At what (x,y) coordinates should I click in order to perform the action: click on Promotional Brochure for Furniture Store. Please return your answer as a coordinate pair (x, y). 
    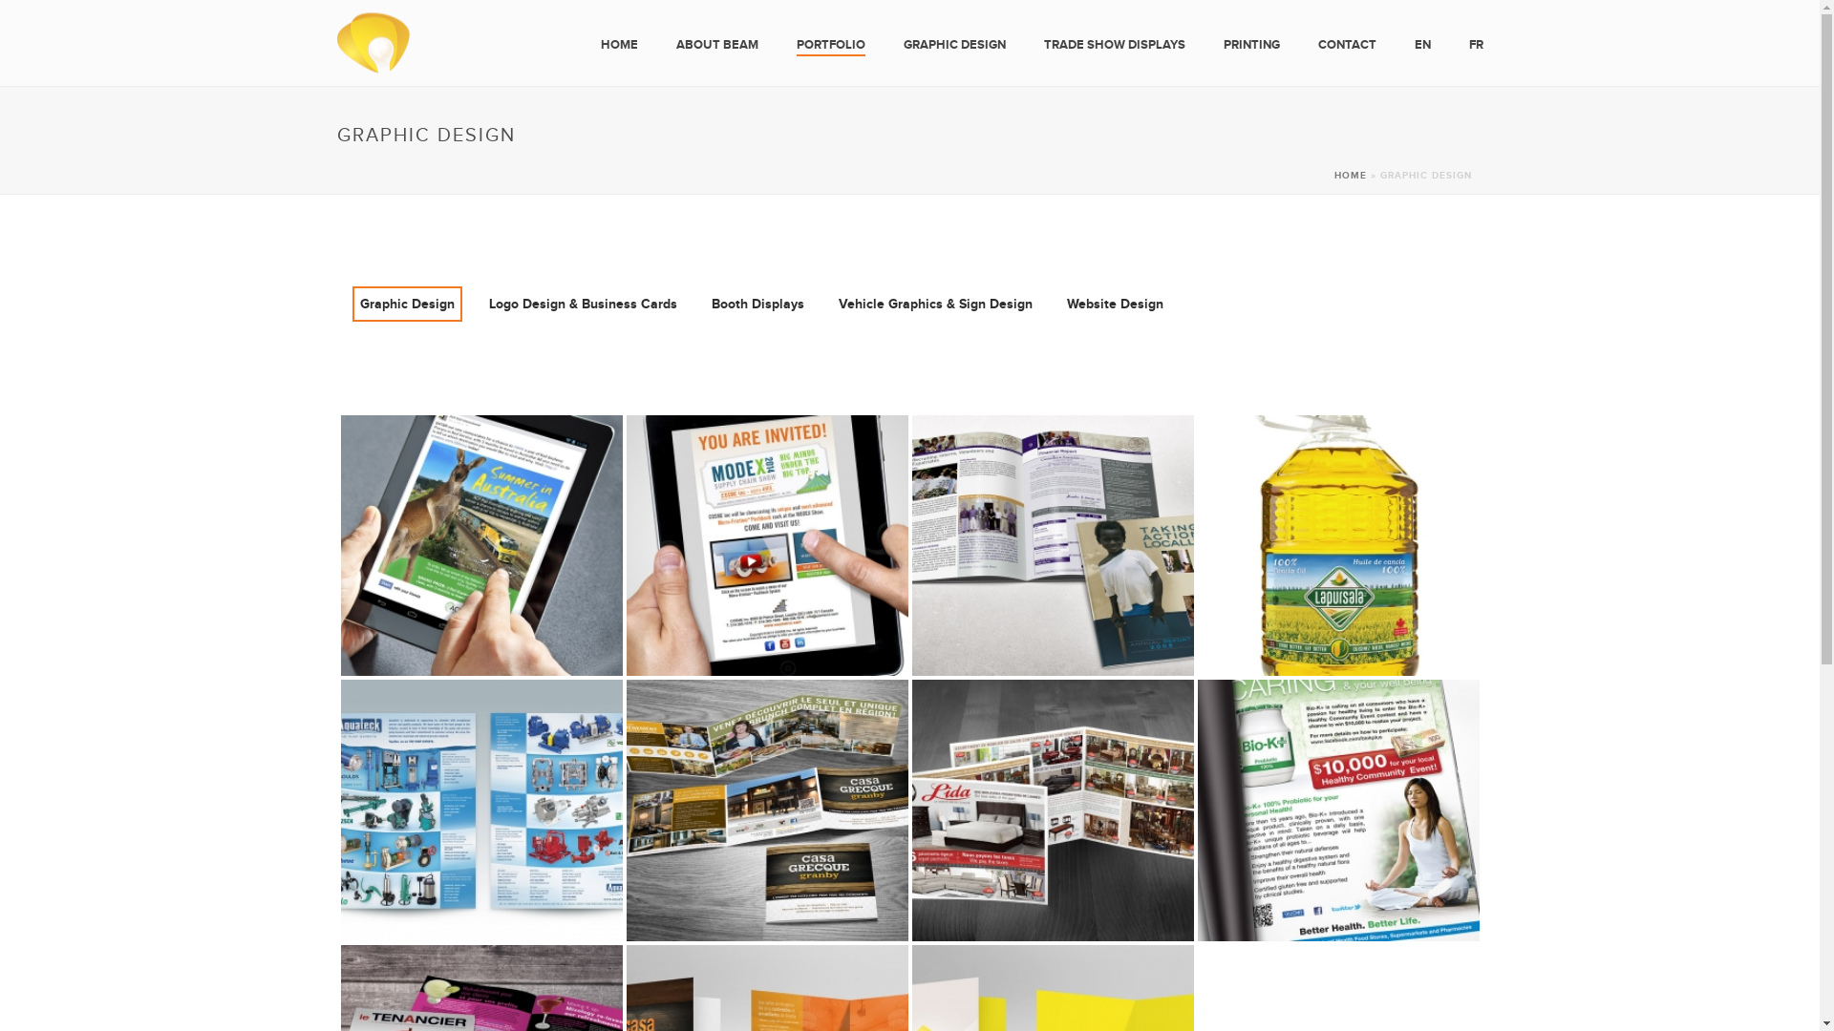
    Looking at the image, I should click on (1053, 810).